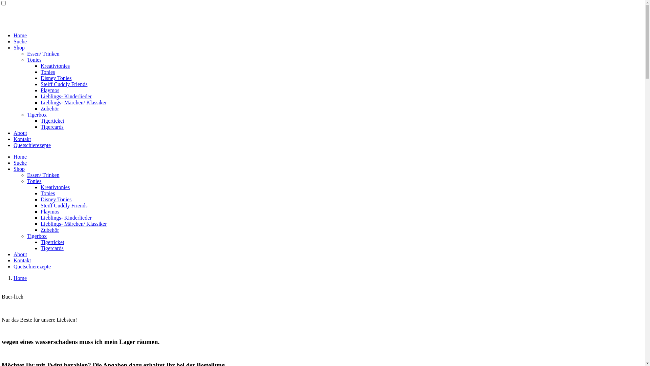  Describe the element at coordinates (52, 127) in the screenshot. I see `Tigercards` at that location.